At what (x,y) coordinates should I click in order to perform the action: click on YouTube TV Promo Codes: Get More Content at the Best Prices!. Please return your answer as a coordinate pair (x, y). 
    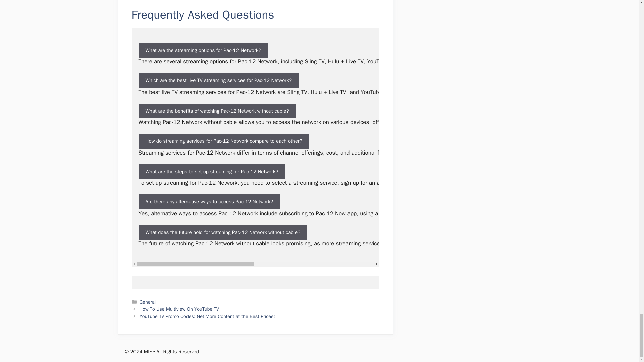
    Looking at the image, I should click on (207, 316).